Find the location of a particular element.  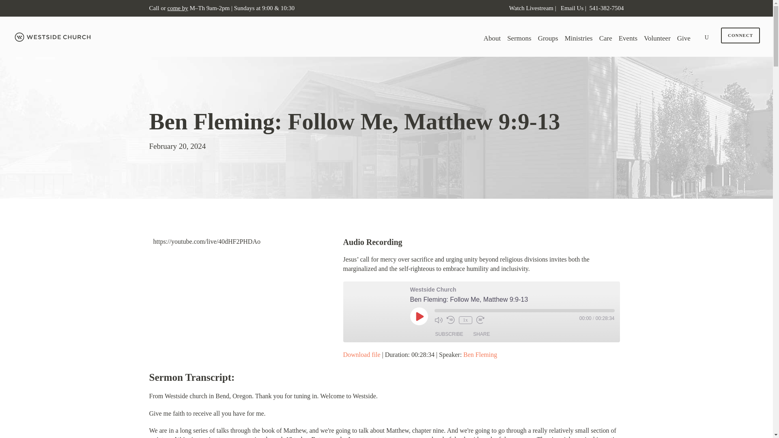

Playback Speed is located at coordinates (465, 320).